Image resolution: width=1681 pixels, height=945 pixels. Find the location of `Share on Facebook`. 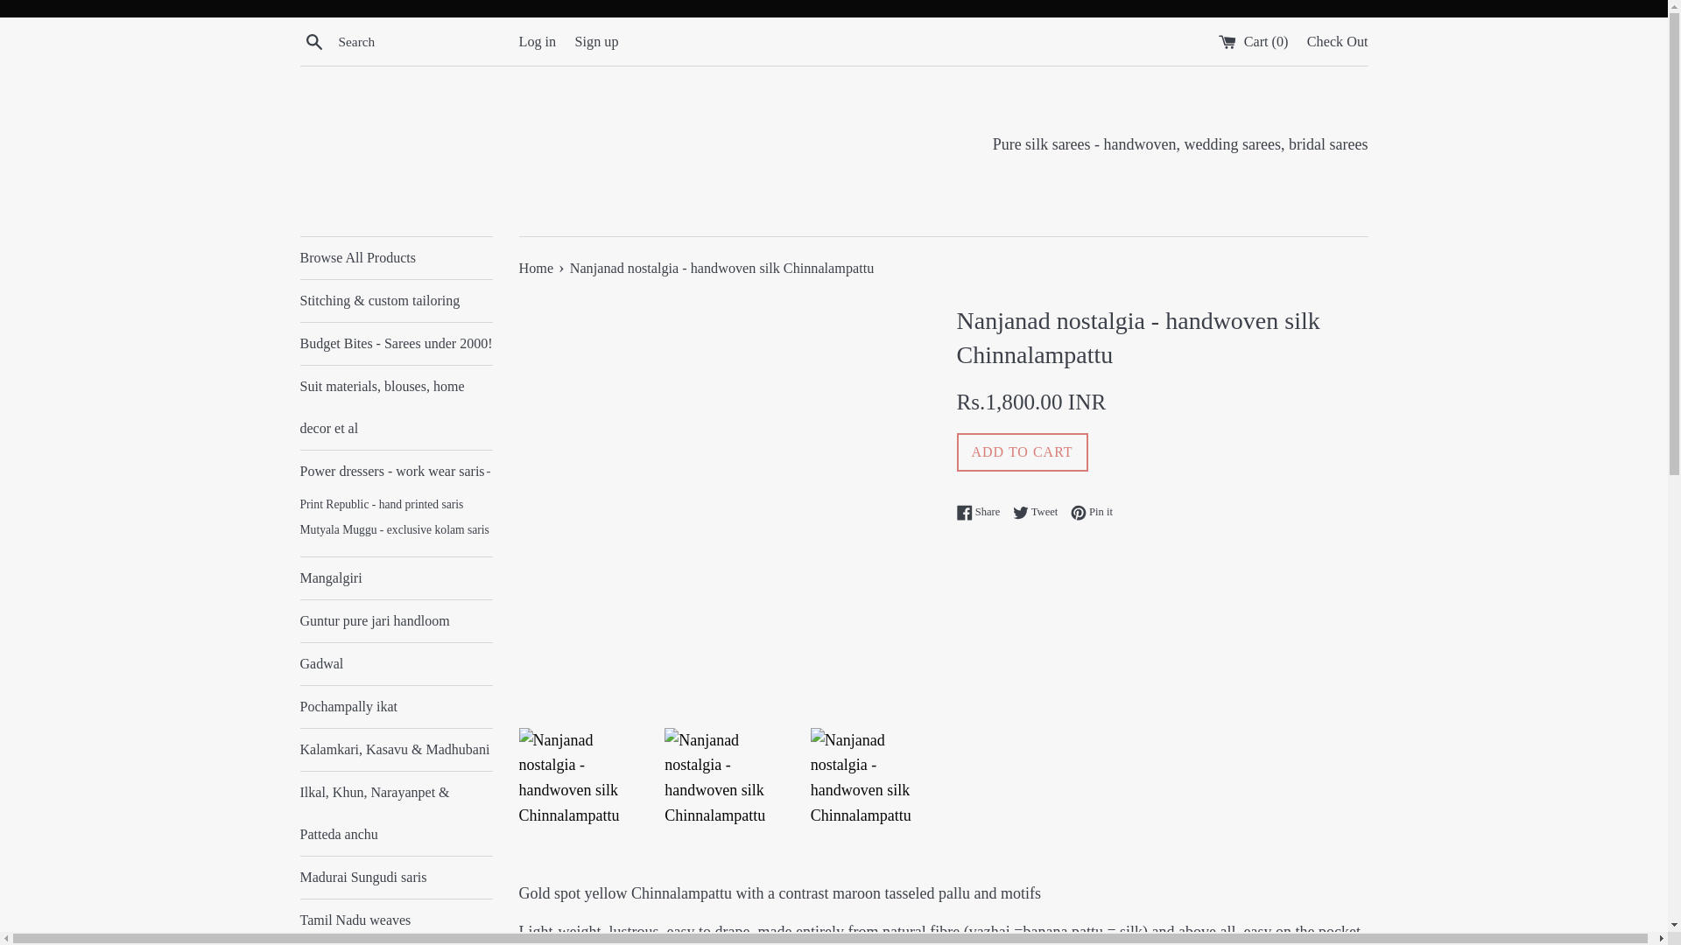

Share on Facebook is located at coordinates (596, 40).